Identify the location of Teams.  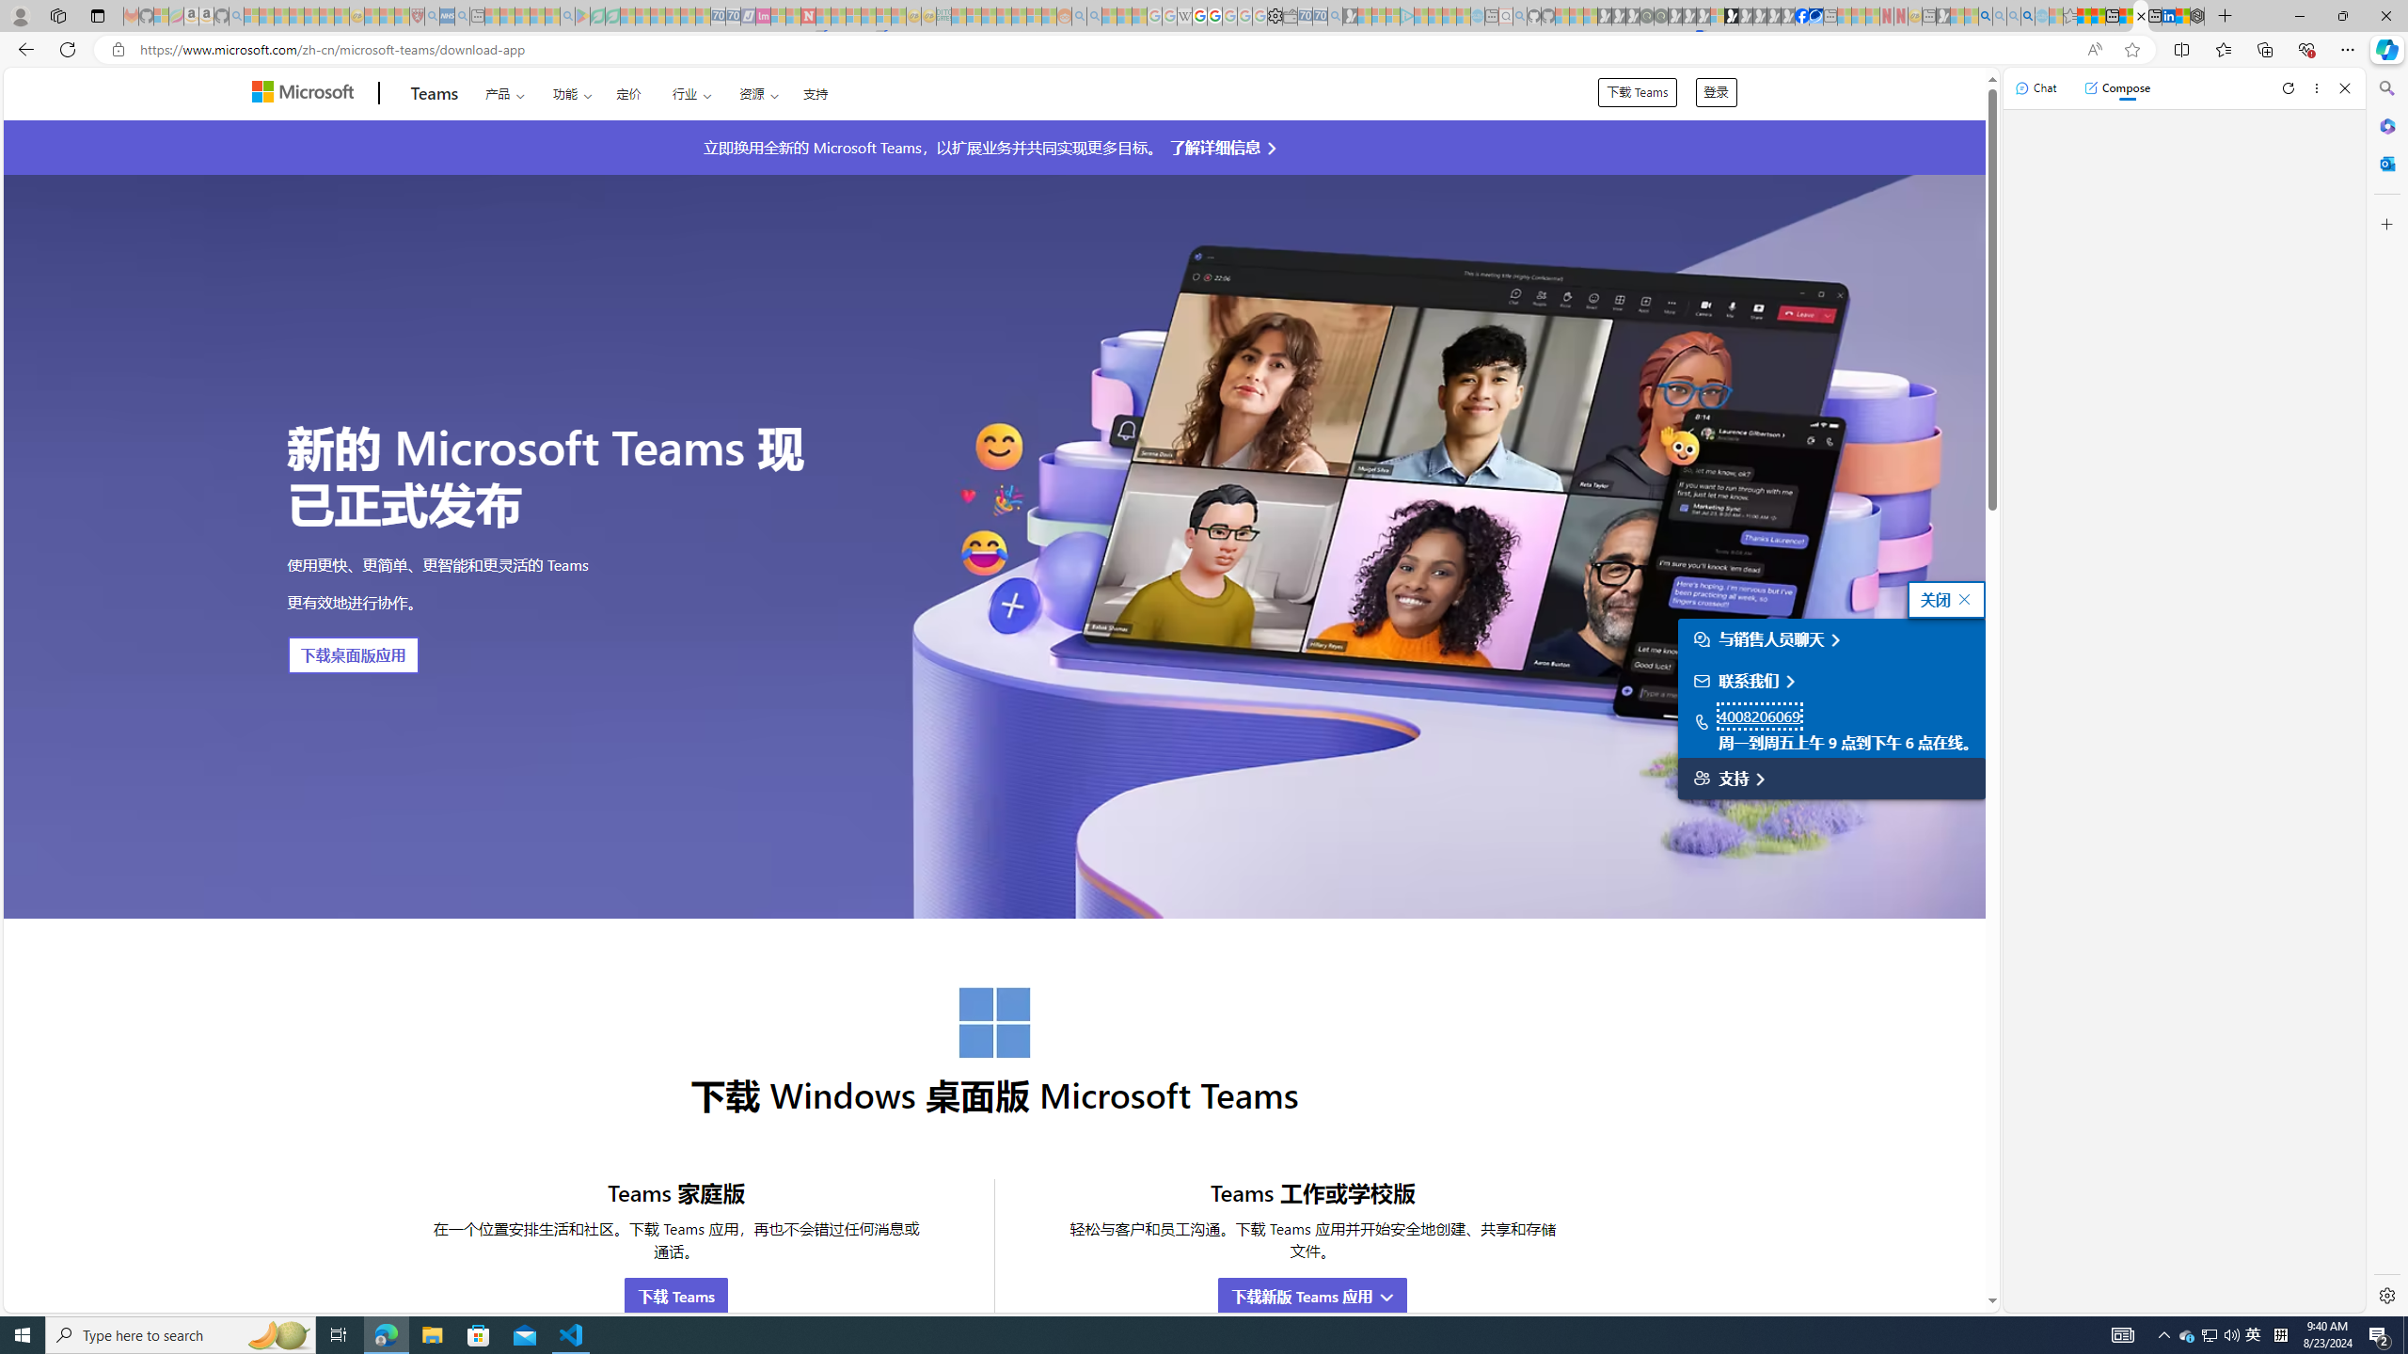
(435, 94).